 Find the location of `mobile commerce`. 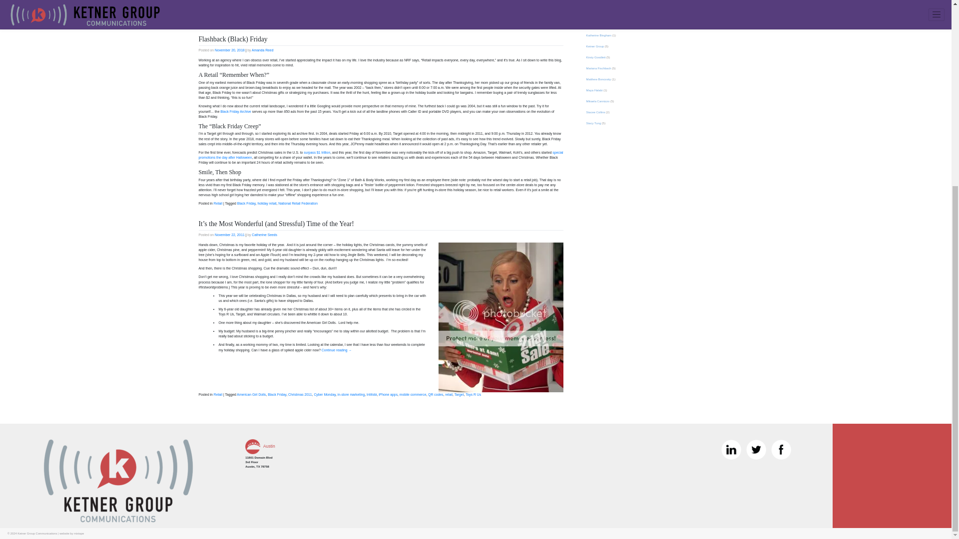

mobile commerce is located at coordinates (413, 394).